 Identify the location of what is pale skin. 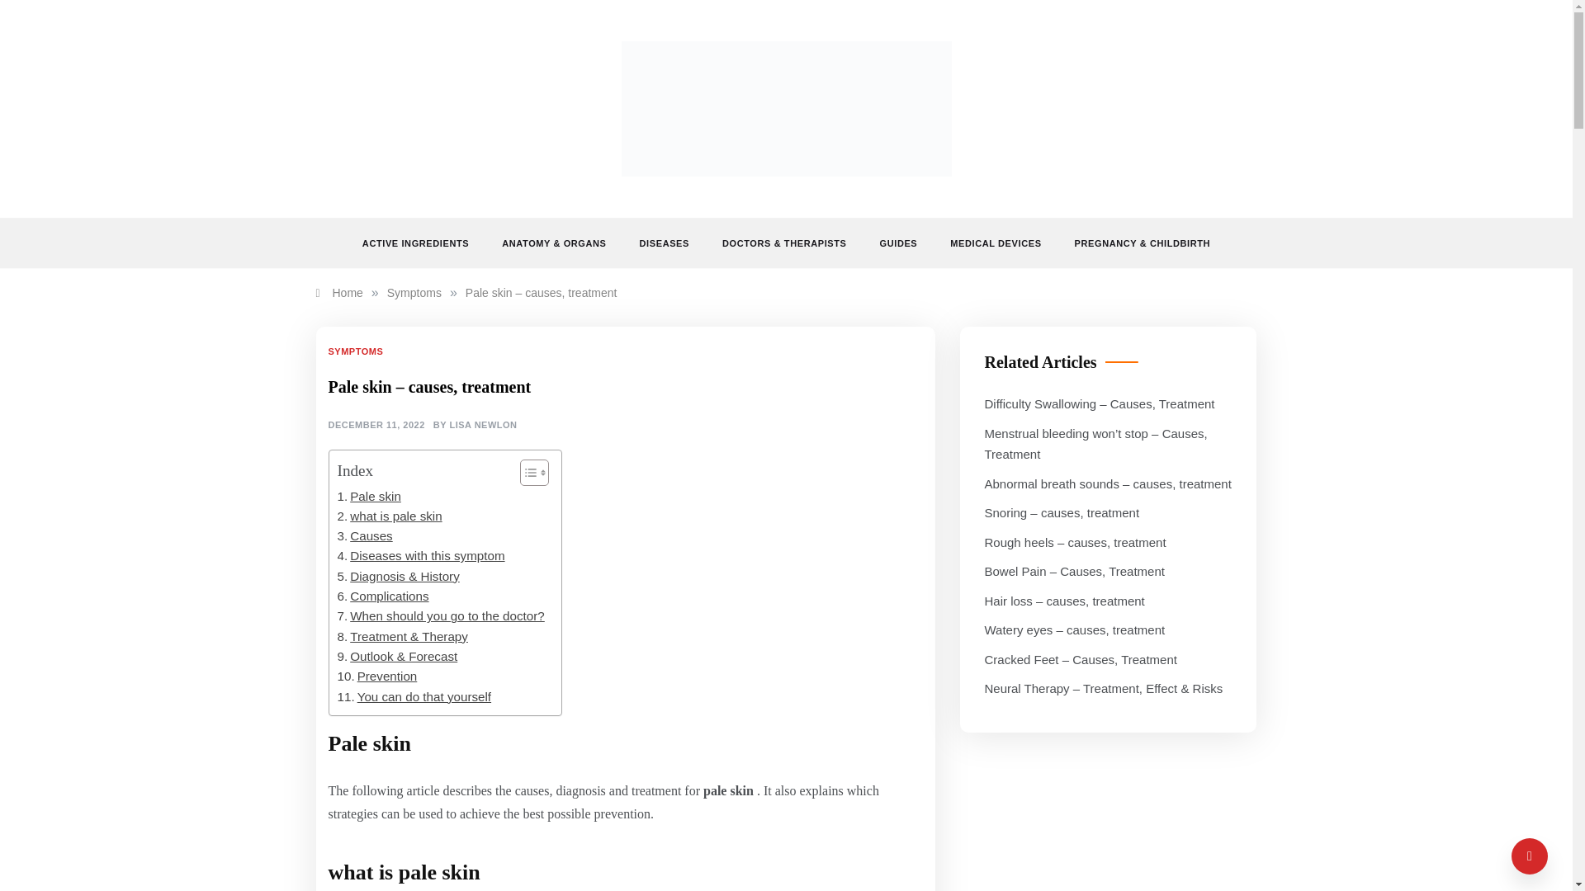
(389, 516).